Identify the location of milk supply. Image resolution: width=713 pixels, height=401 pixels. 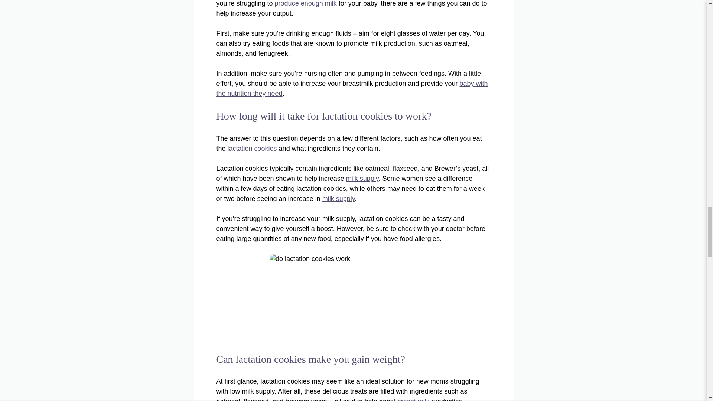
(339, 198).